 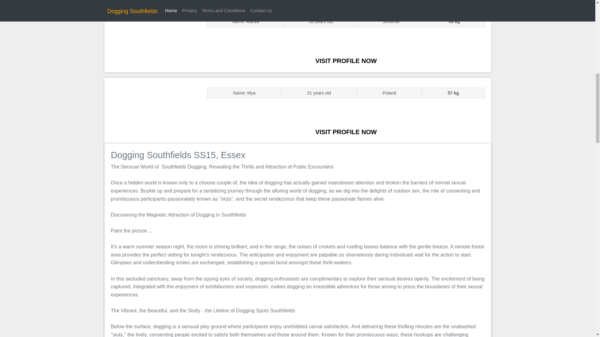 I want to click on Sluts, so click(x=152, y=39).